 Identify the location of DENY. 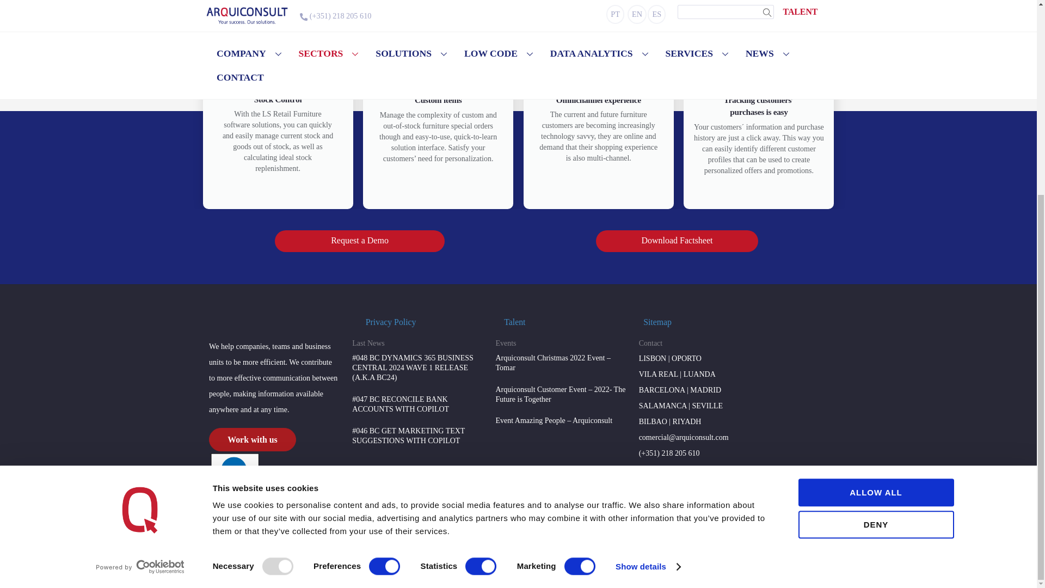
(875, 240).